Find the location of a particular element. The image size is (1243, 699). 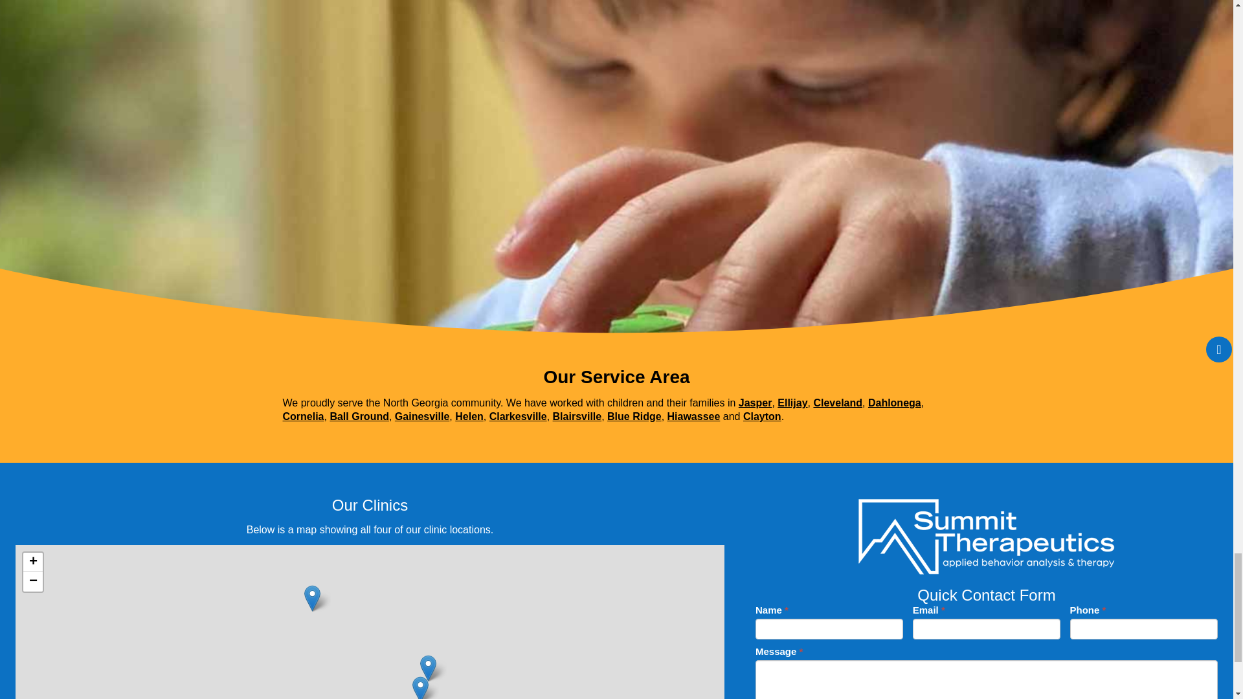

Helen is located at coordinates (469, 417).